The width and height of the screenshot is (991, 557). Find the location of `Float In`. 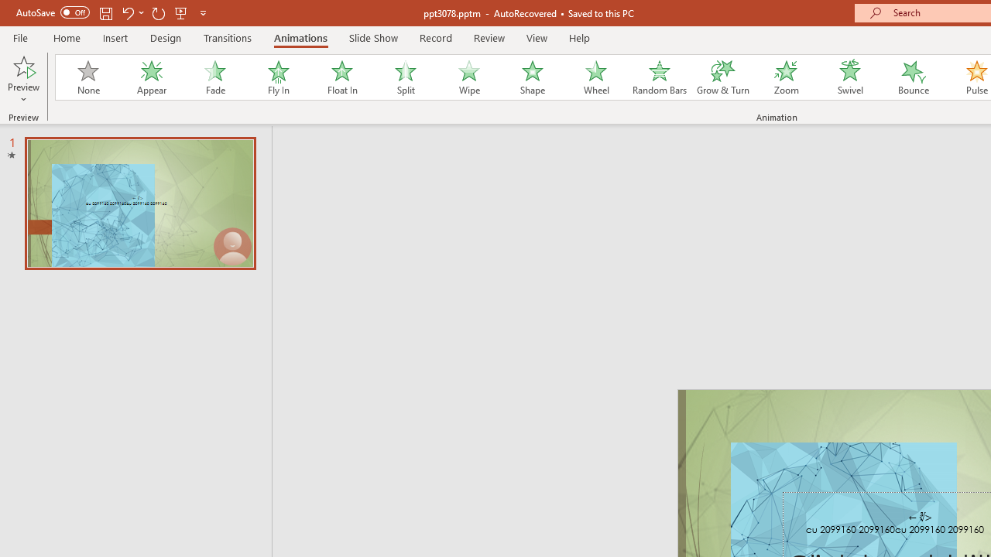

Float In is located at coordinates (341, 77).